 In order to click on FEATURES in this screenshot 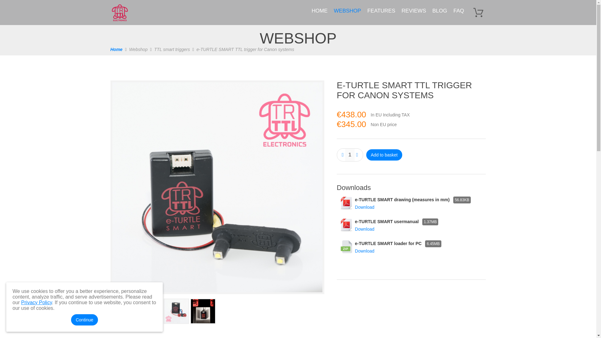, I will do `click(172, 49)`.